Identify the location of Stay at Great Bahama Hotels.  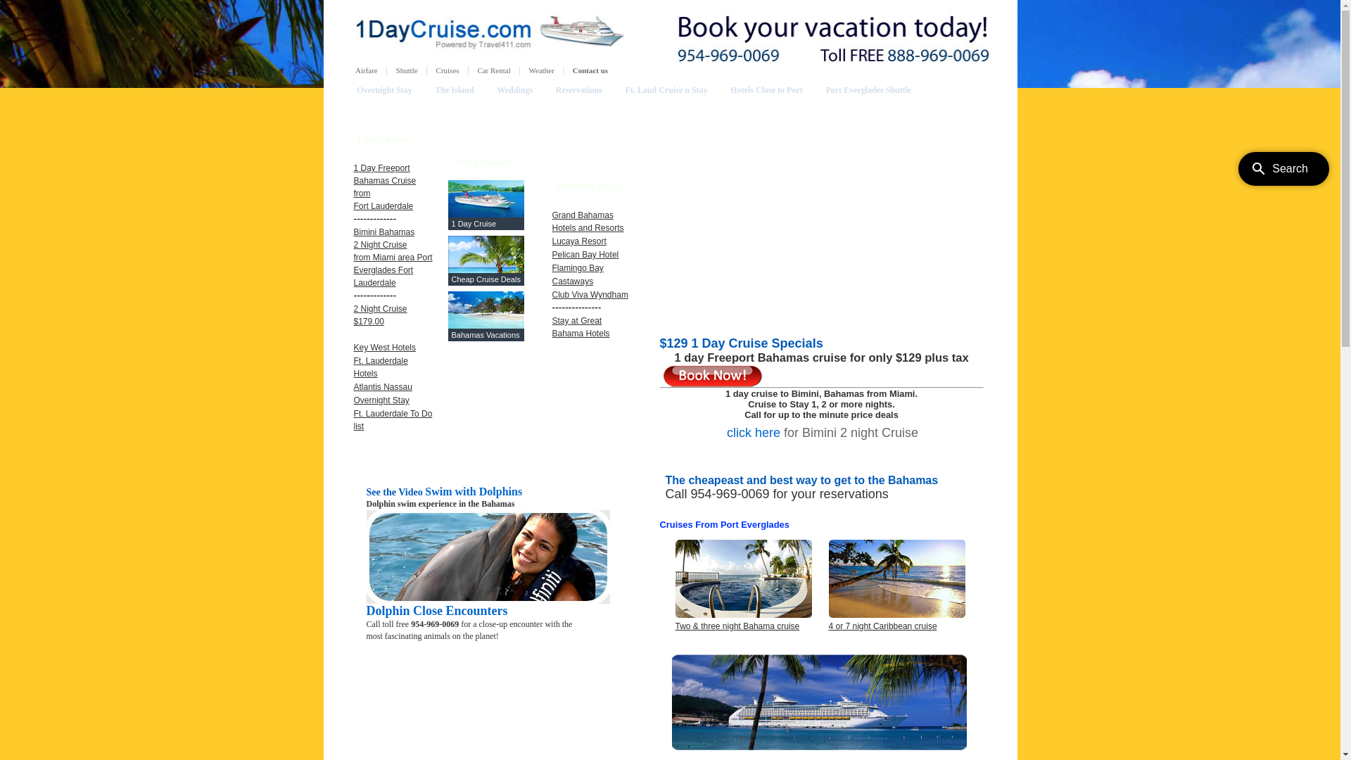
(581, 327).